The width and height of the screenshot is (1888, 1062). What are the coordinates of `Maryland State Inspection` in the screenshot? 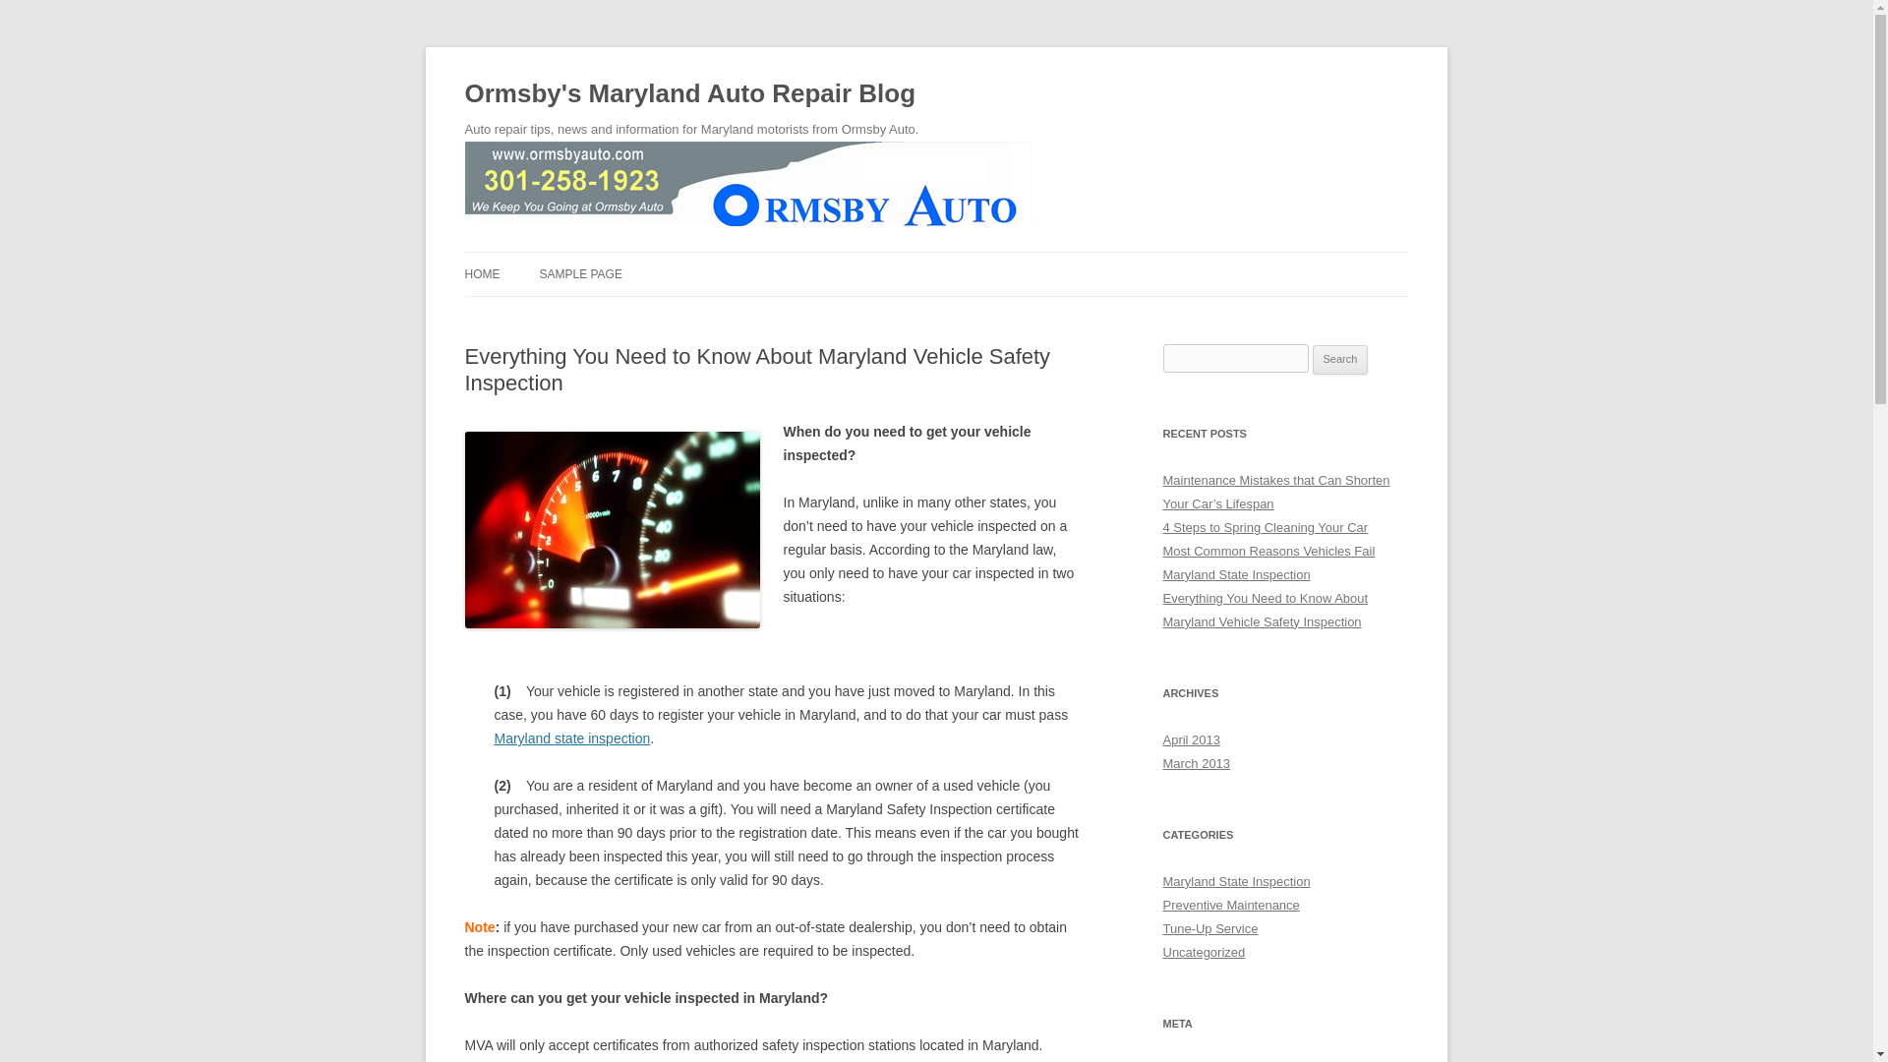 It's located at (1236, 881).